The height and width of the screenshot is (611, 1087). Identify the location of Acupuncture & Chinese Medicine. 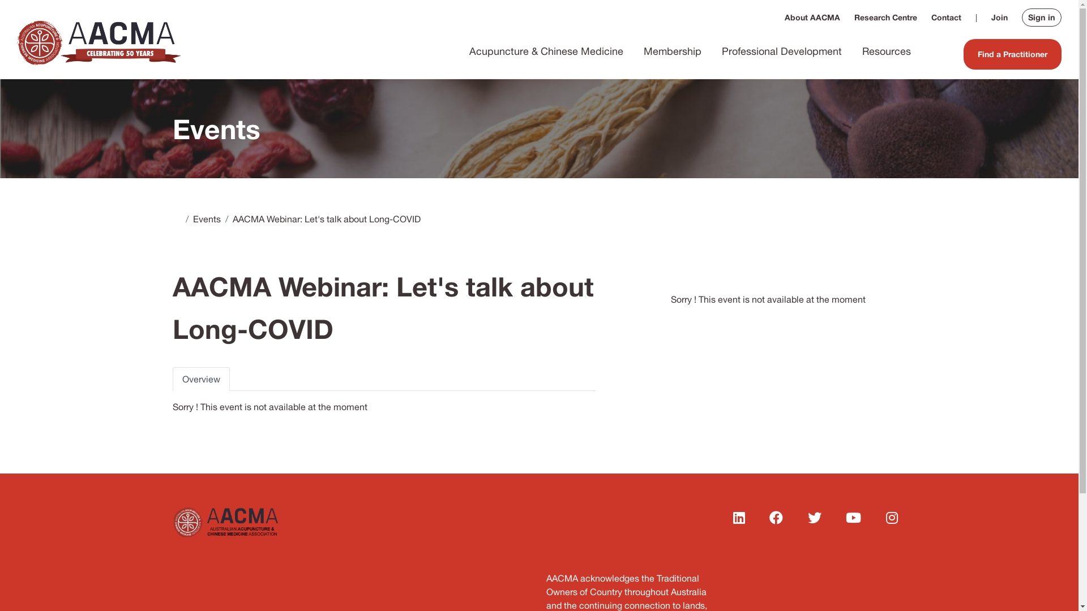
(546, 51).